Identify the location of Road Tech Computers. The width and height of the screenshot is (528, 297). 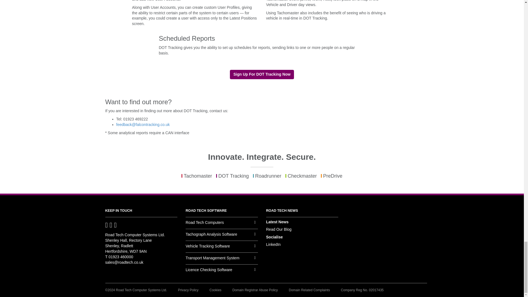
(222, 224).